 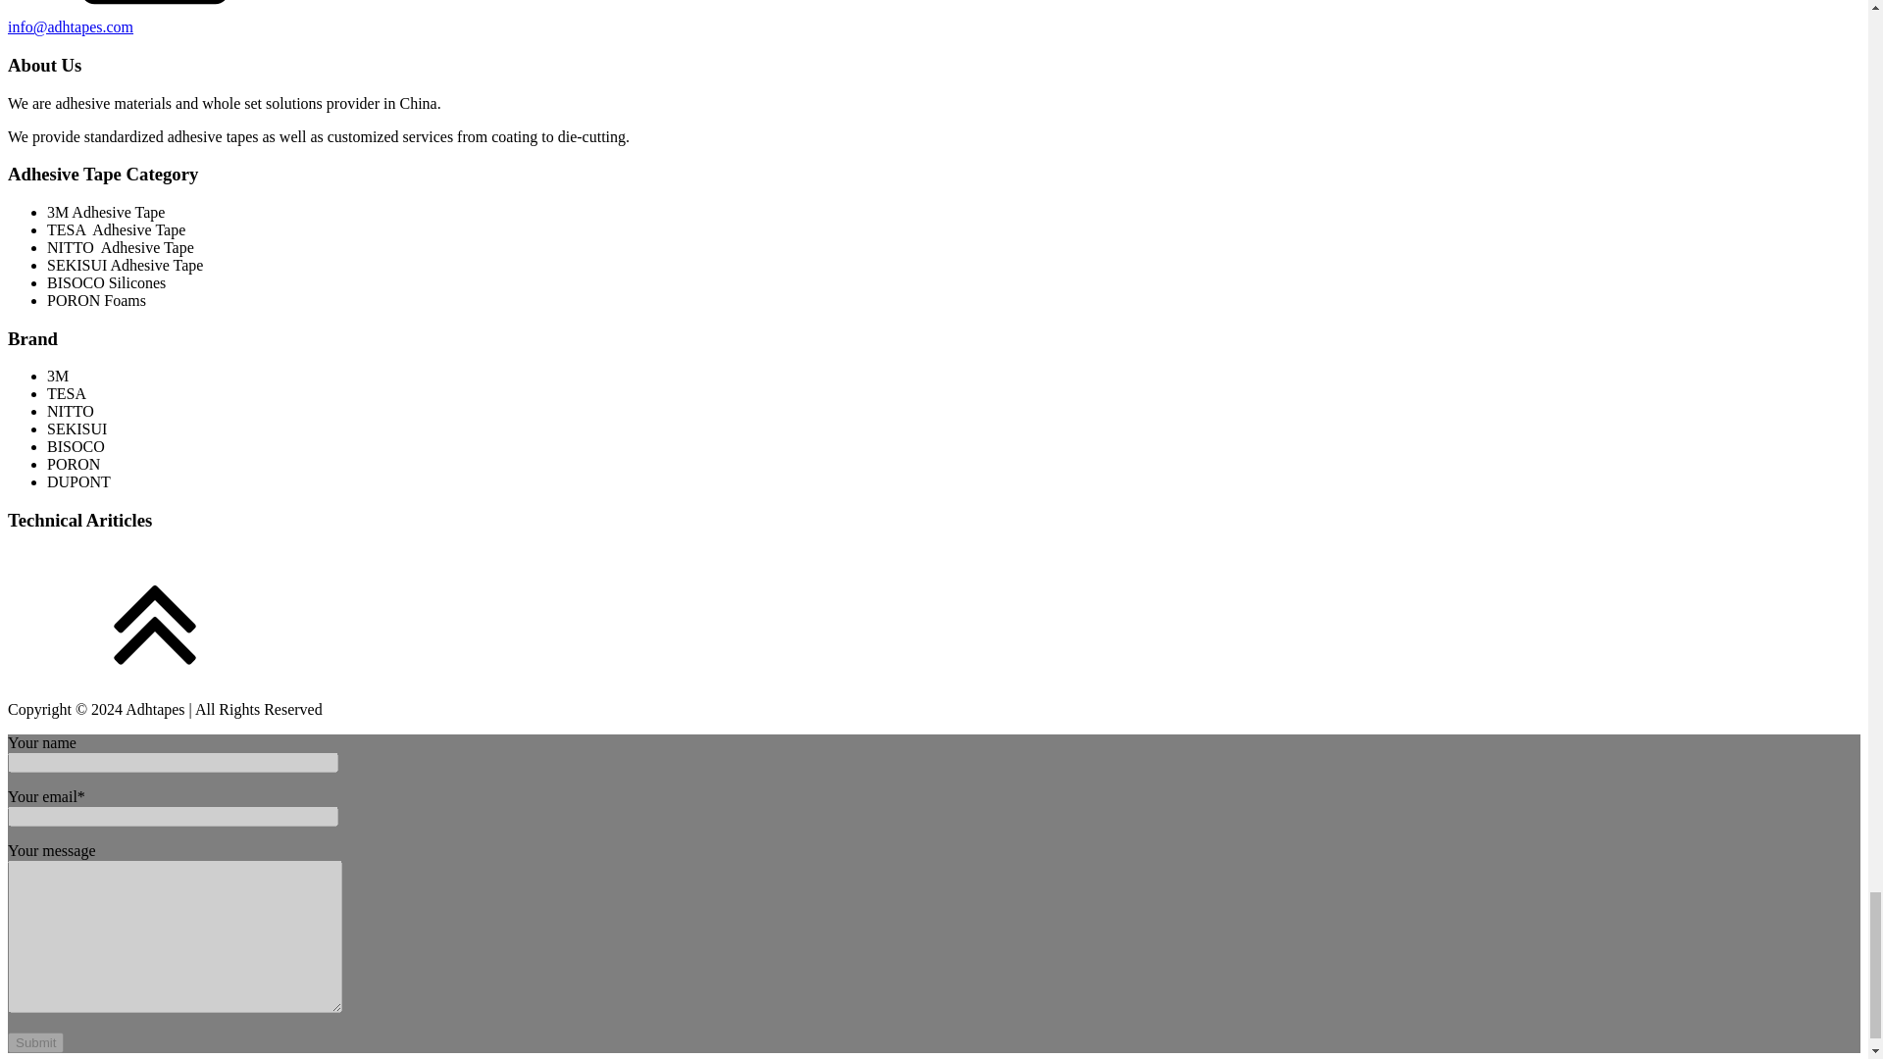 I want to click on Submit, so click(x=35, y=1042).